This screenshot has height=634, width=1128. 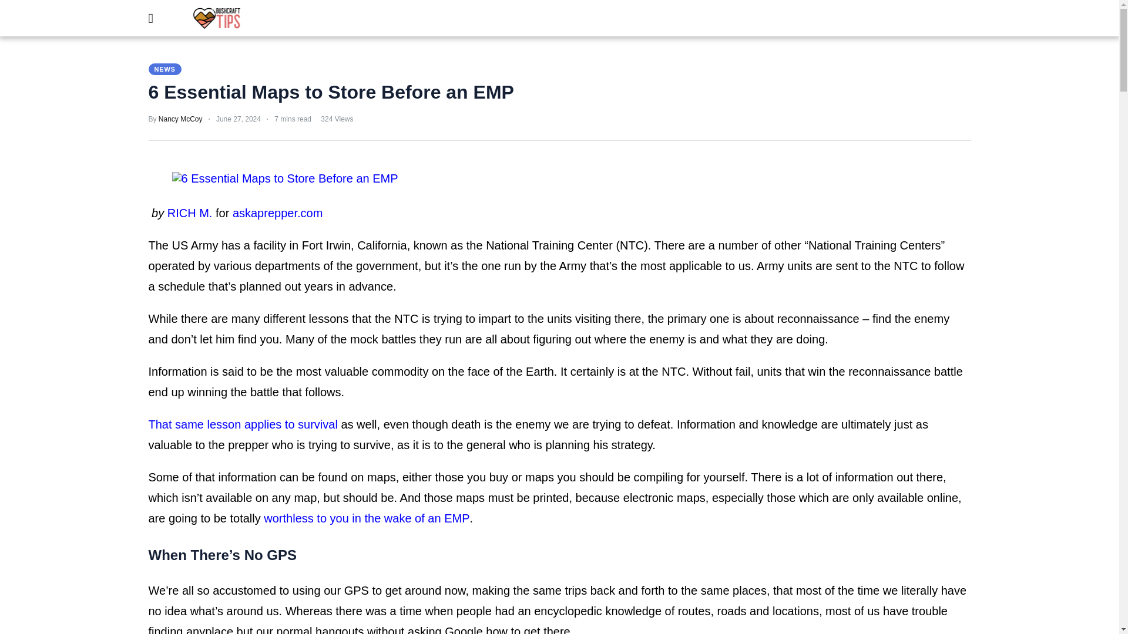 I want to click on RICH M., so click(x=190, y=213).